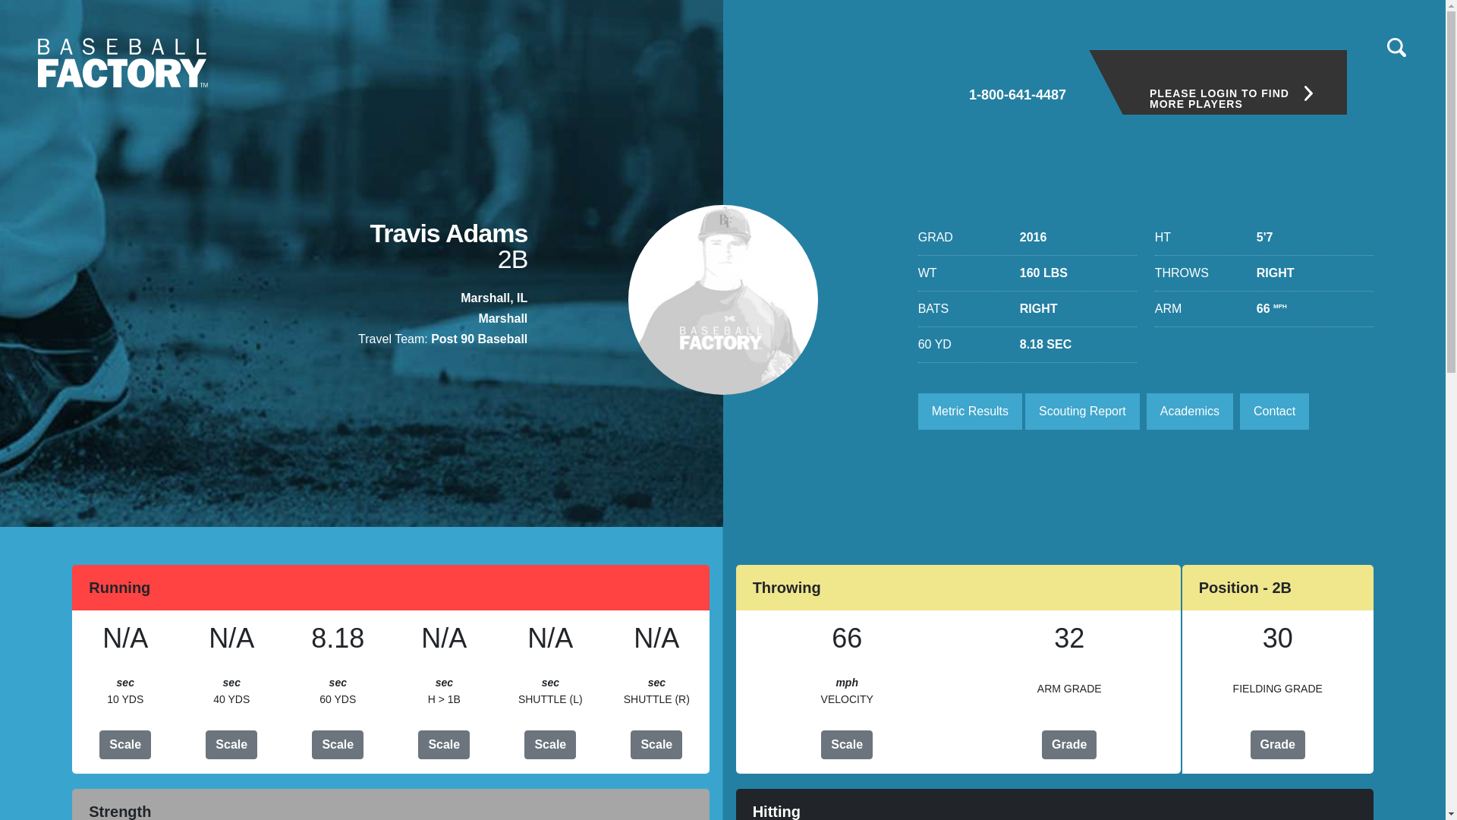  Describe the element at coordinates (1273, 412) in the screenshot. I see `Contact` at that location.